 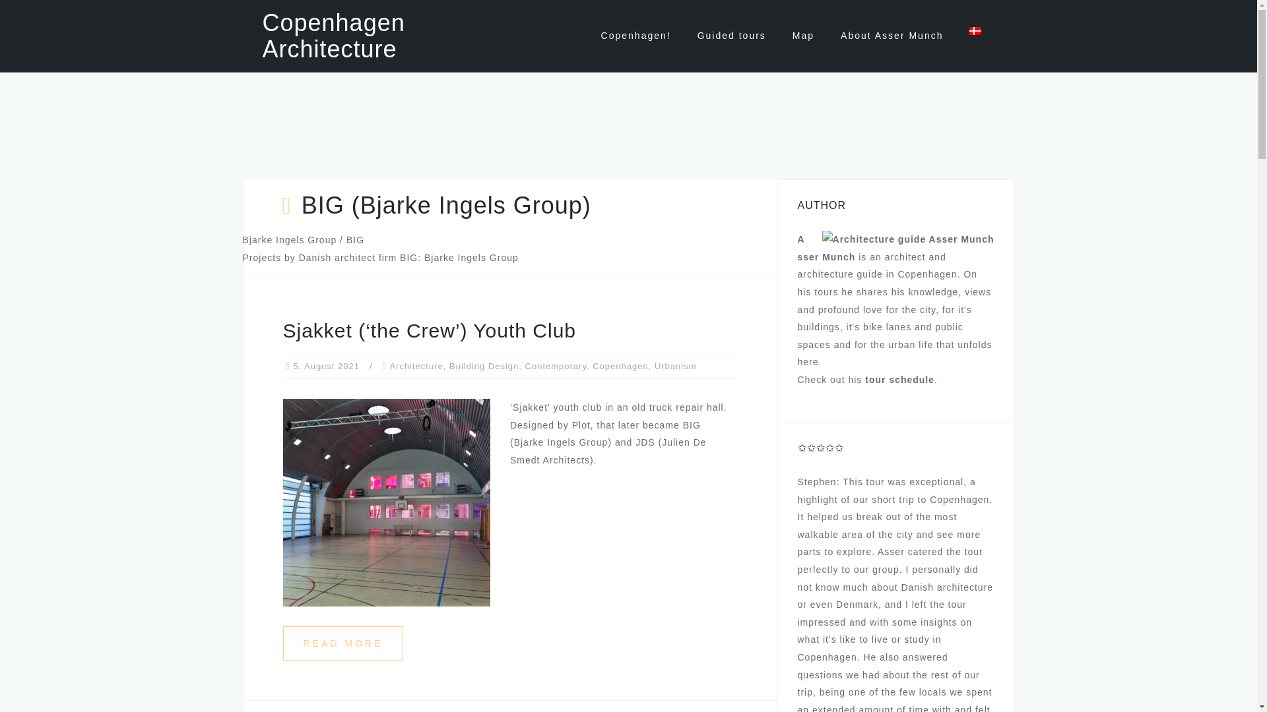 What do you see at coordinates (892, 36) in the screenshot?
I see `About Asser Munch` at bounding box center [892, 36].